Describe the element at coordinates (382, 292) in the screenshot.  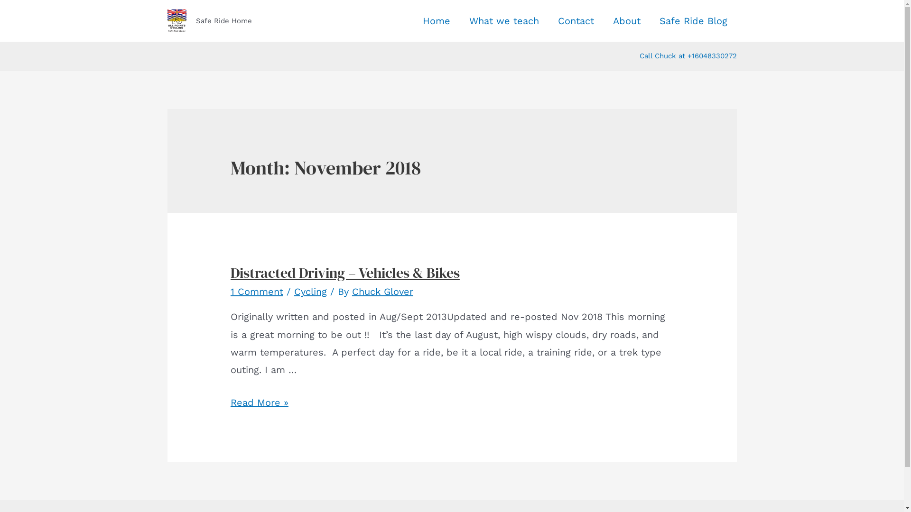
I see `Chuck Glover` at that location.